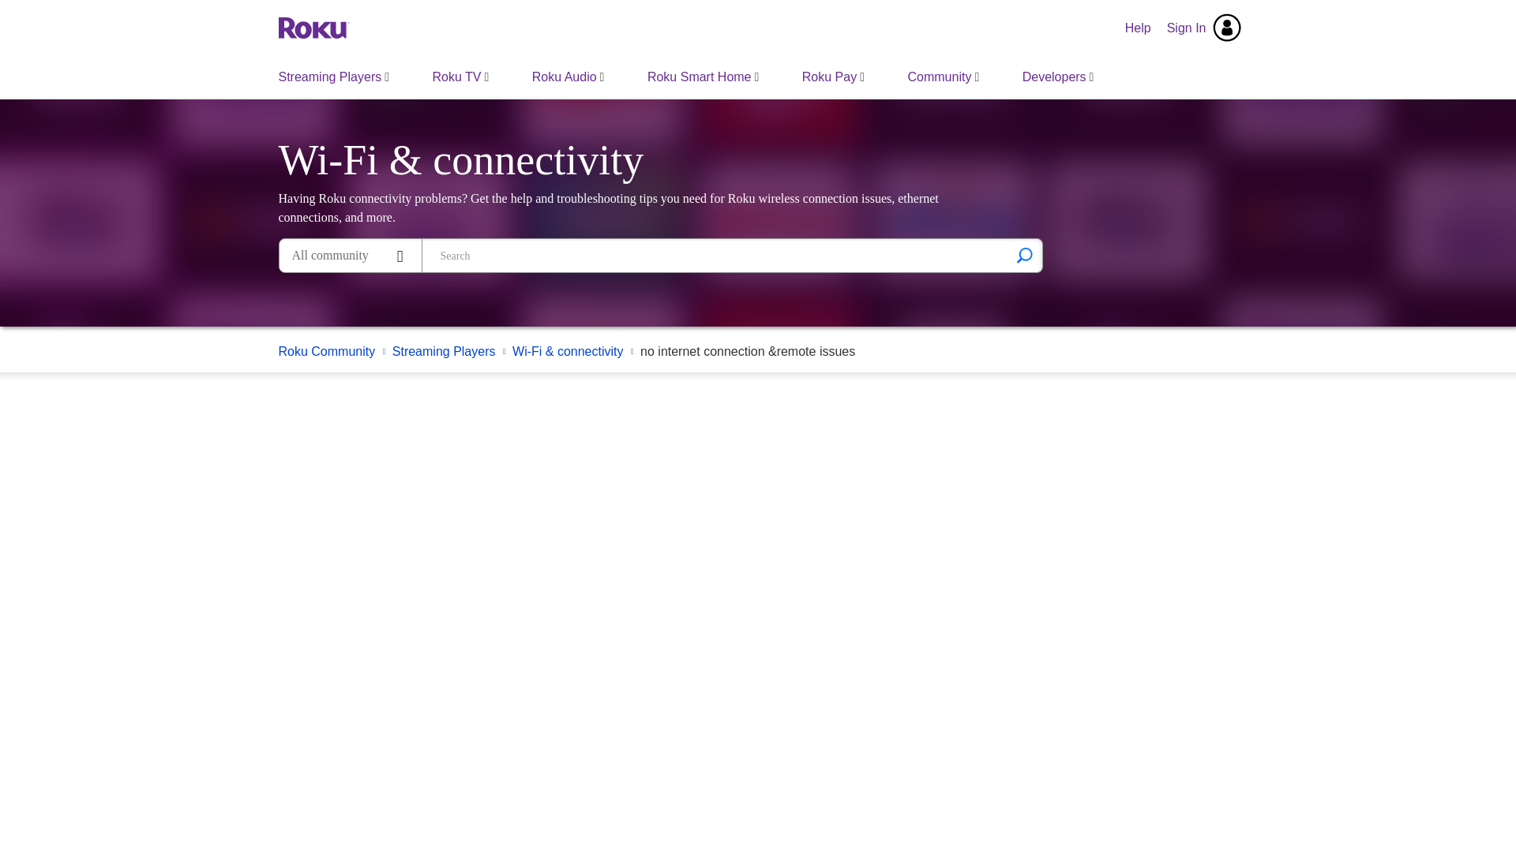 This screenshot has width=1516, height=852. What do you see at coordinates (461, 77) in the screenshot?
I see `Roku TV` at bounding box center [461, 77].